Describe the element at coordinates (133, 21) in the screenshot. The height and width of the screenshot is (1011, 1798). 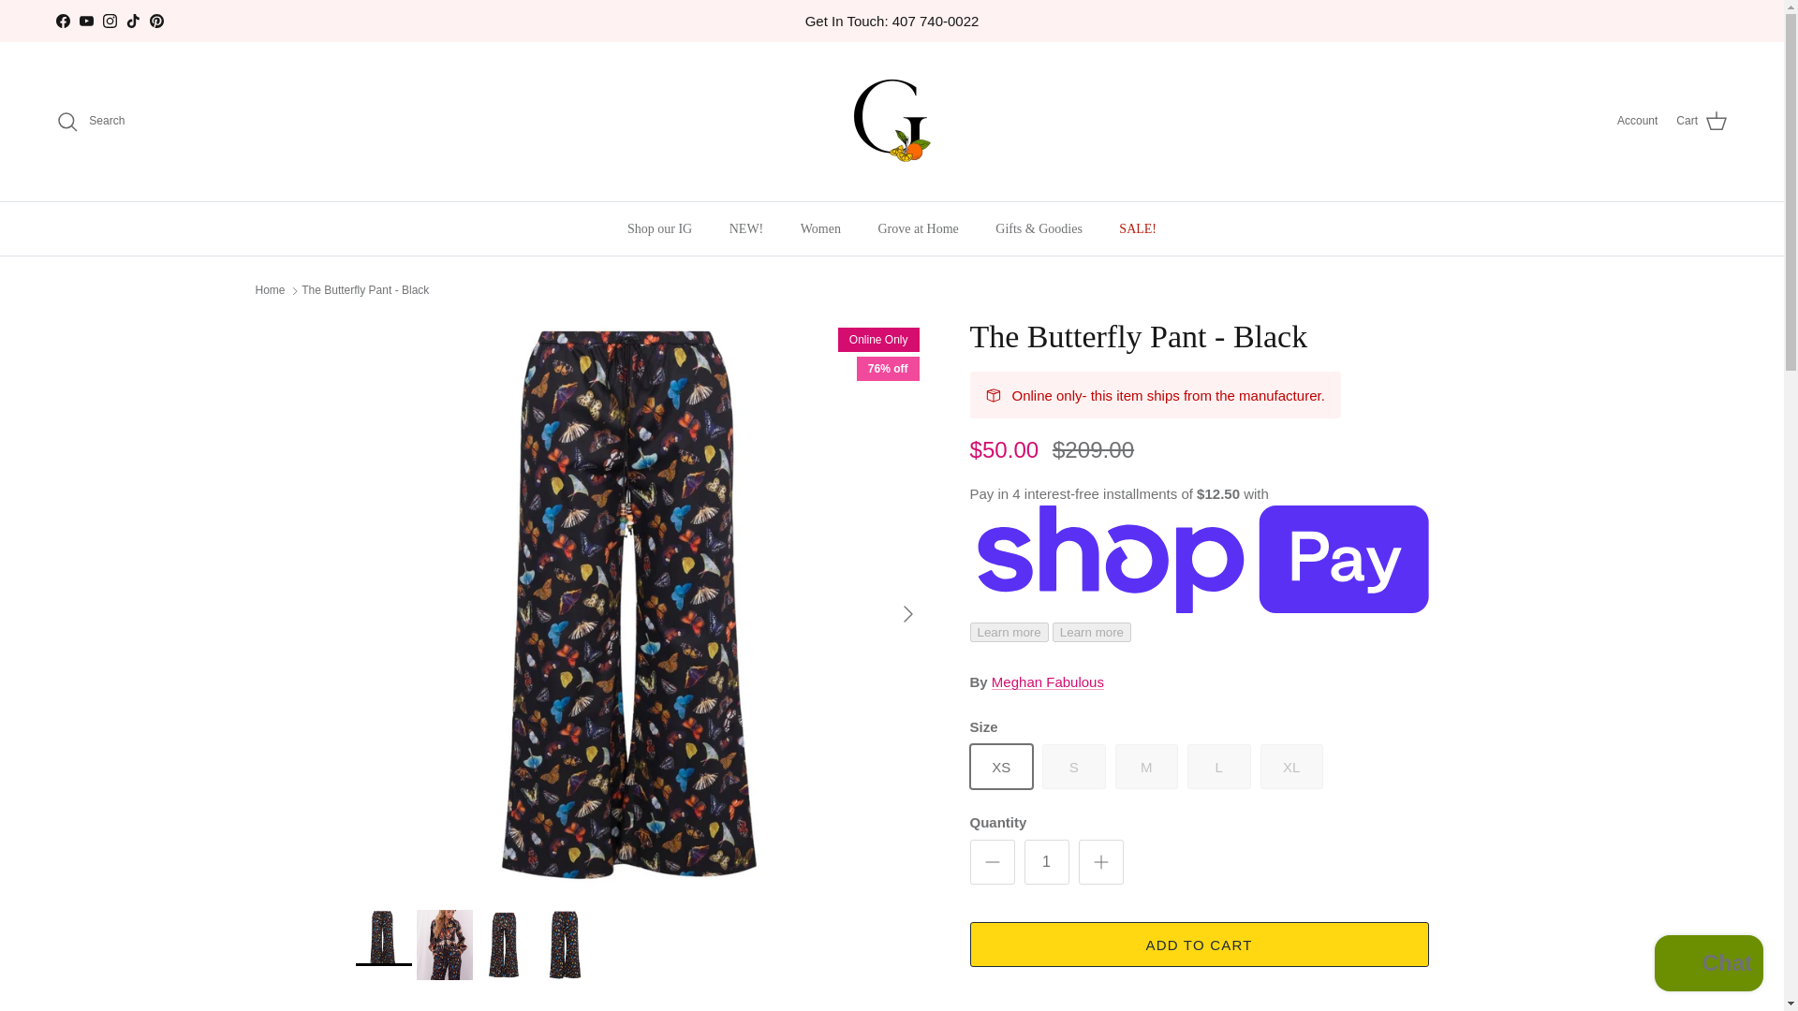
I see `TikTok` at that location.